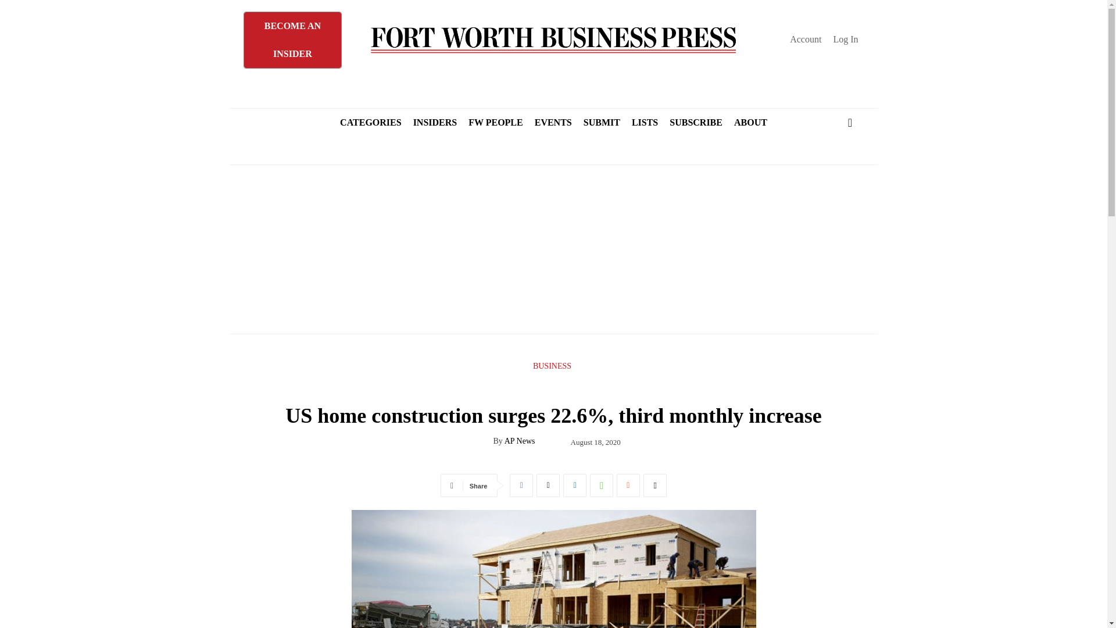 The image size is (1116, 628). Describe the element at coordinates (575, 486) in the screenshot. I see `Linkedin` at that location.